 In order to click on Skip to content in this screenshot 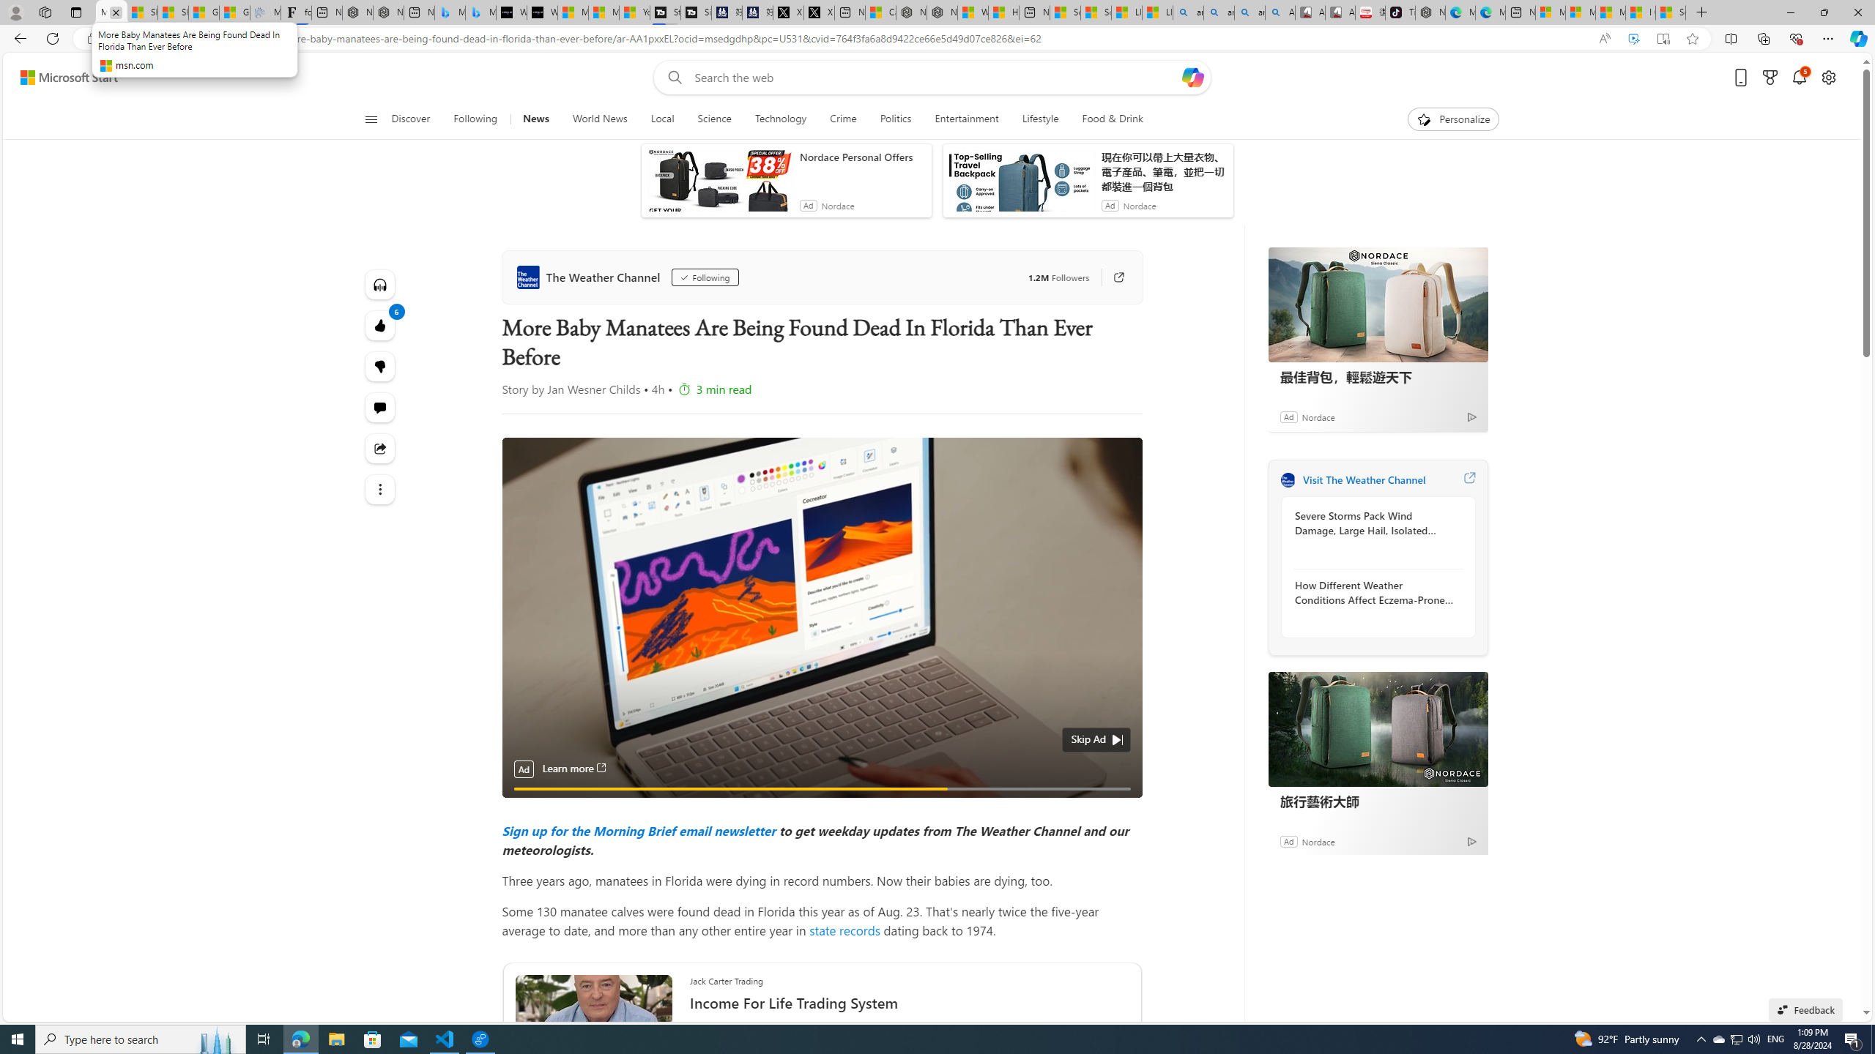, I will do `click(63, 78)`.